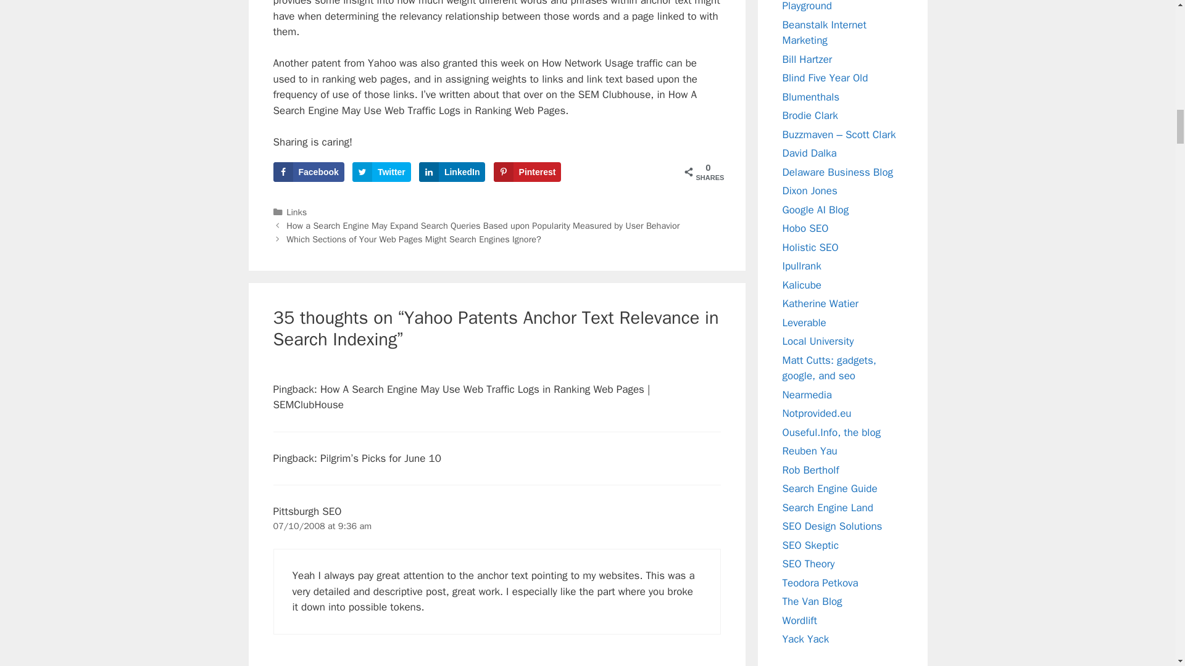  I want to click on Share on LinkedIn, so click(452, 171).